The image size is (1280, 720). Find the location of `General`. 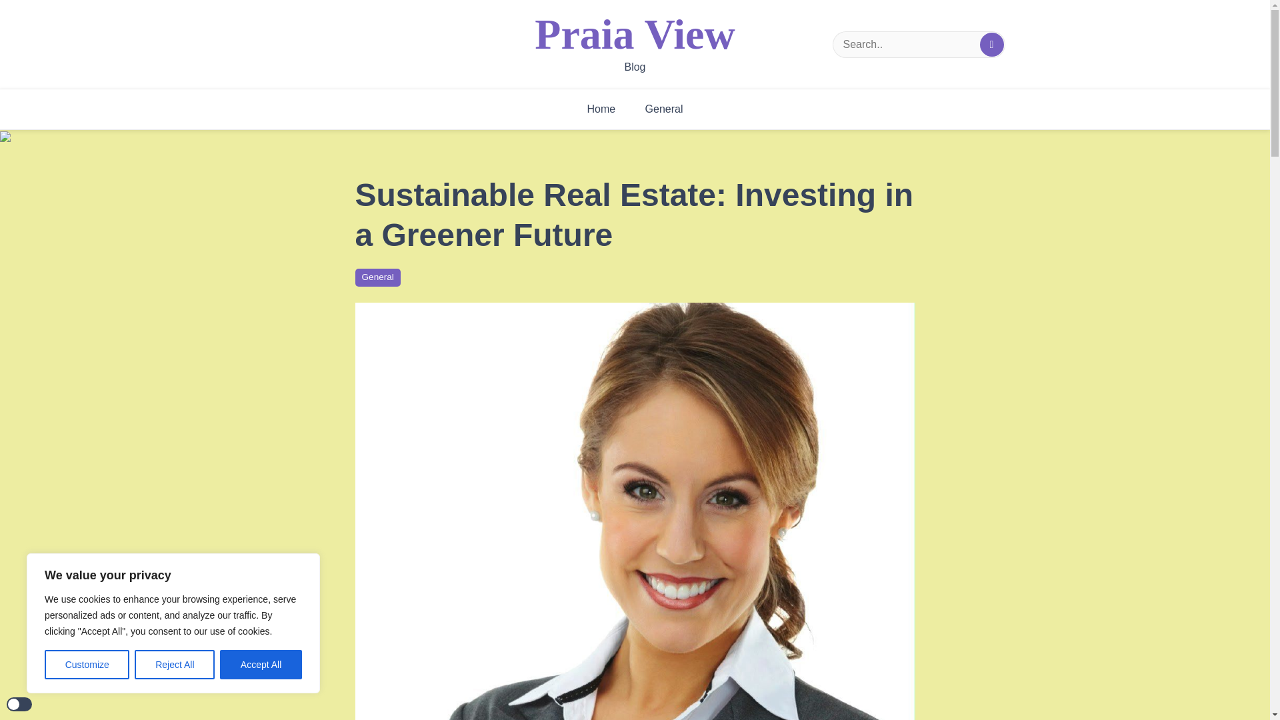

General is located at coordinates (377, 277).